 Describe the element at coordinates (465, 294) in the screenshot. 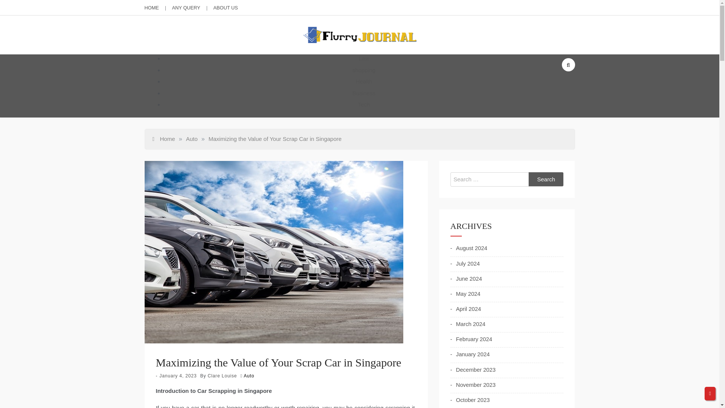

I see `May 2024` at that location.